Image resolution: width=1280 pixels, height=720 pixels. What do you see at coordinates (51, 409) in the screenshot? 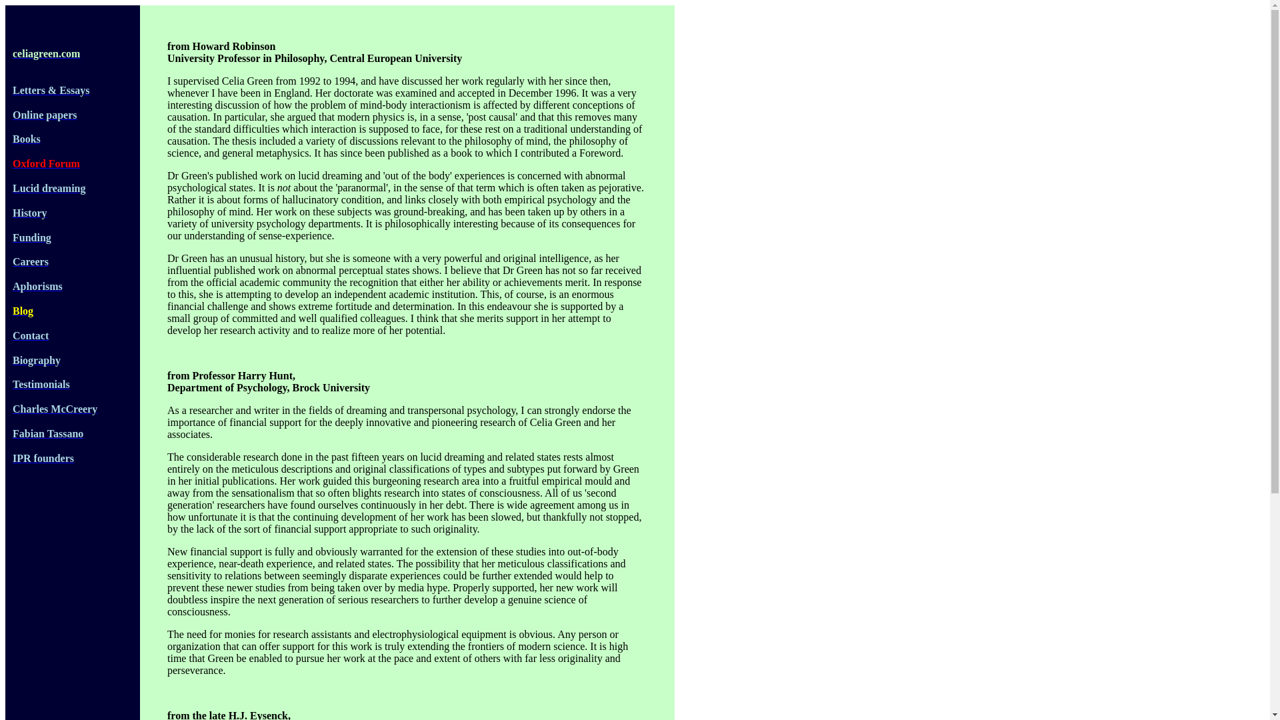
I see `Charles McCreery` at bounding box center [51, 409].